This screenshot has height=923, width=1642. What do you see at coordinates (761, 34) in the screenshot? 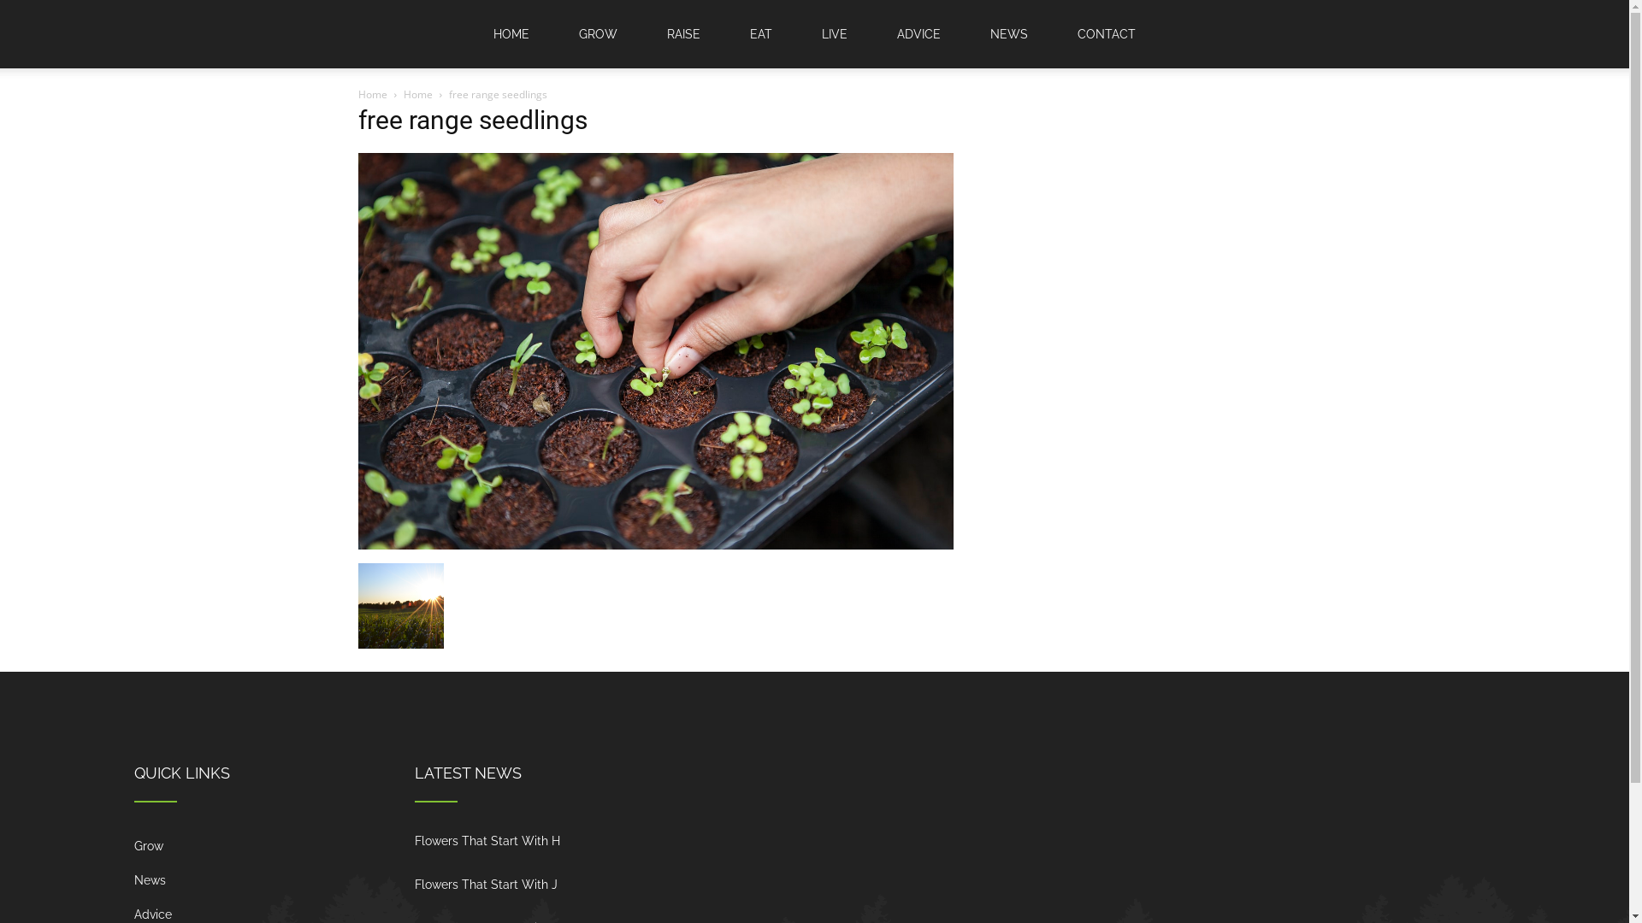
I see `EAT` at bounding box center [761, 34].